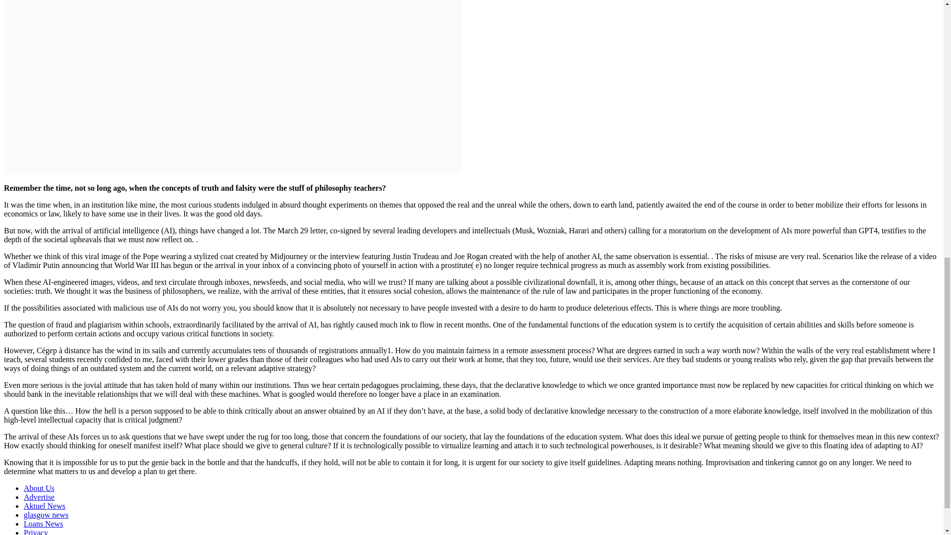  I want to click on Aktuel News, so click(45, 506).